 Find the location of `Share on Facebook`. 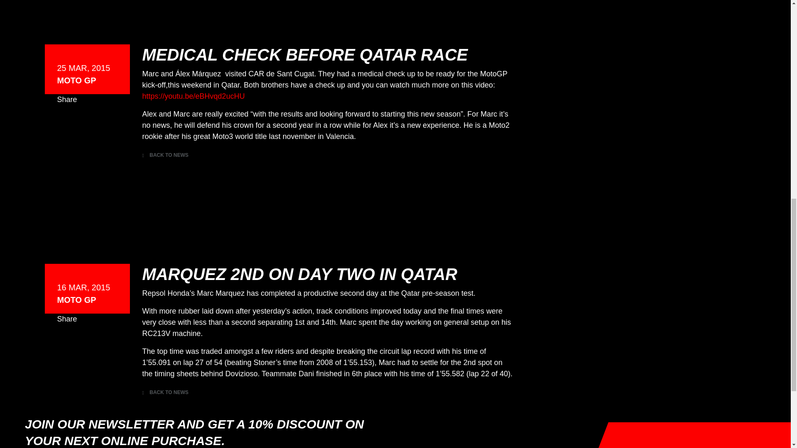

Share on Facebook is located at coordinates (64, 123).